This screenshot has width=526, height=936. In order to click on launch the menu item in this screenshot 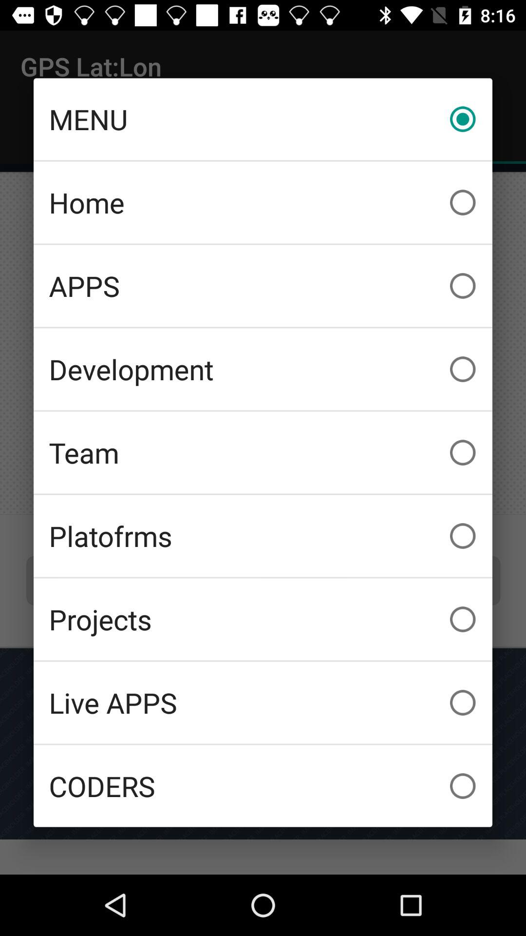, I will do `click(263, 119)`.